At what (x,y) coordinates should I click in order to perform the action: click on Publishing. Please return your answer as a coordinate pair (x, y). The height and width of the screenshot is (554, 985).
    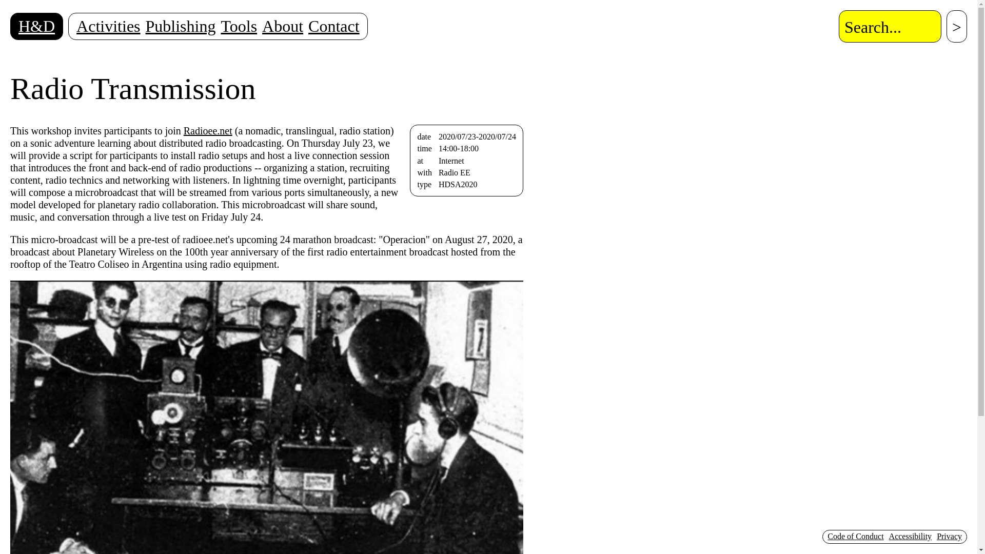
    Looking at the image, I should click on (181, 26).